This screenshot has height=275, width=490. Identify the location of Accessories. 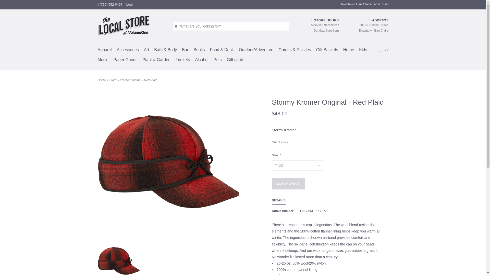
(130, 51).